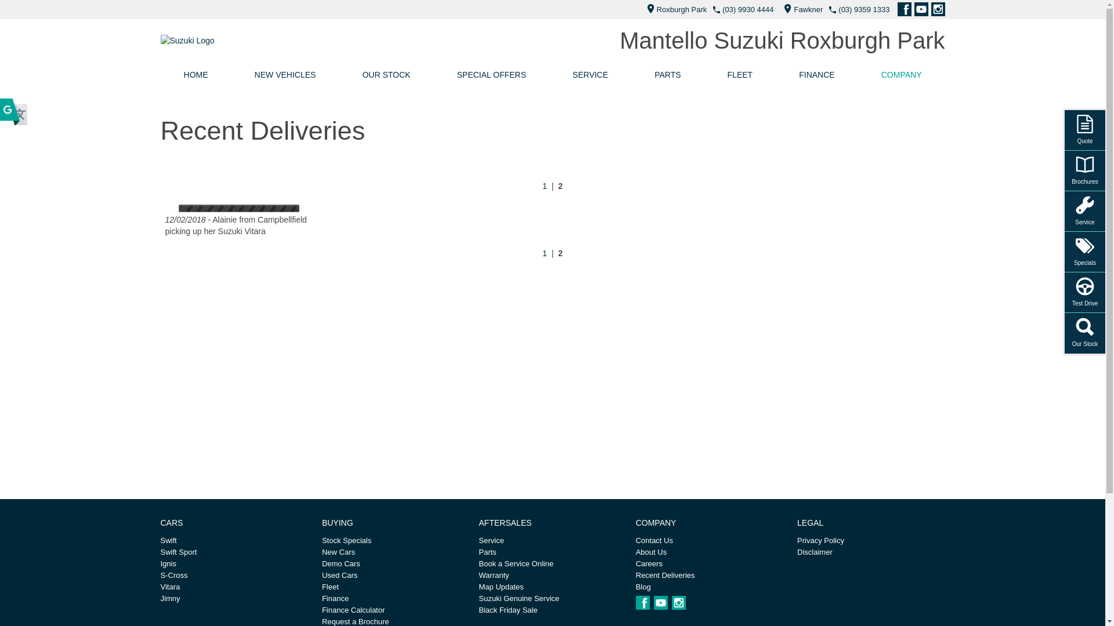 Image resolution: width=1114 pixels, height=626 pixels. I want to click on Disclaimer, so click(871, 552).